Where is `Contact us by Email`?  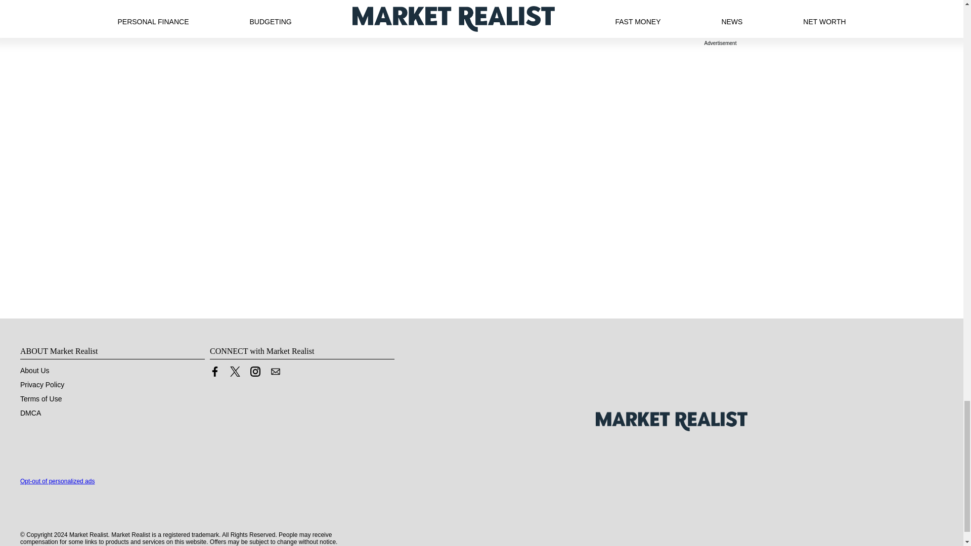
Contact us by Email is located at coordinates (275, 374).